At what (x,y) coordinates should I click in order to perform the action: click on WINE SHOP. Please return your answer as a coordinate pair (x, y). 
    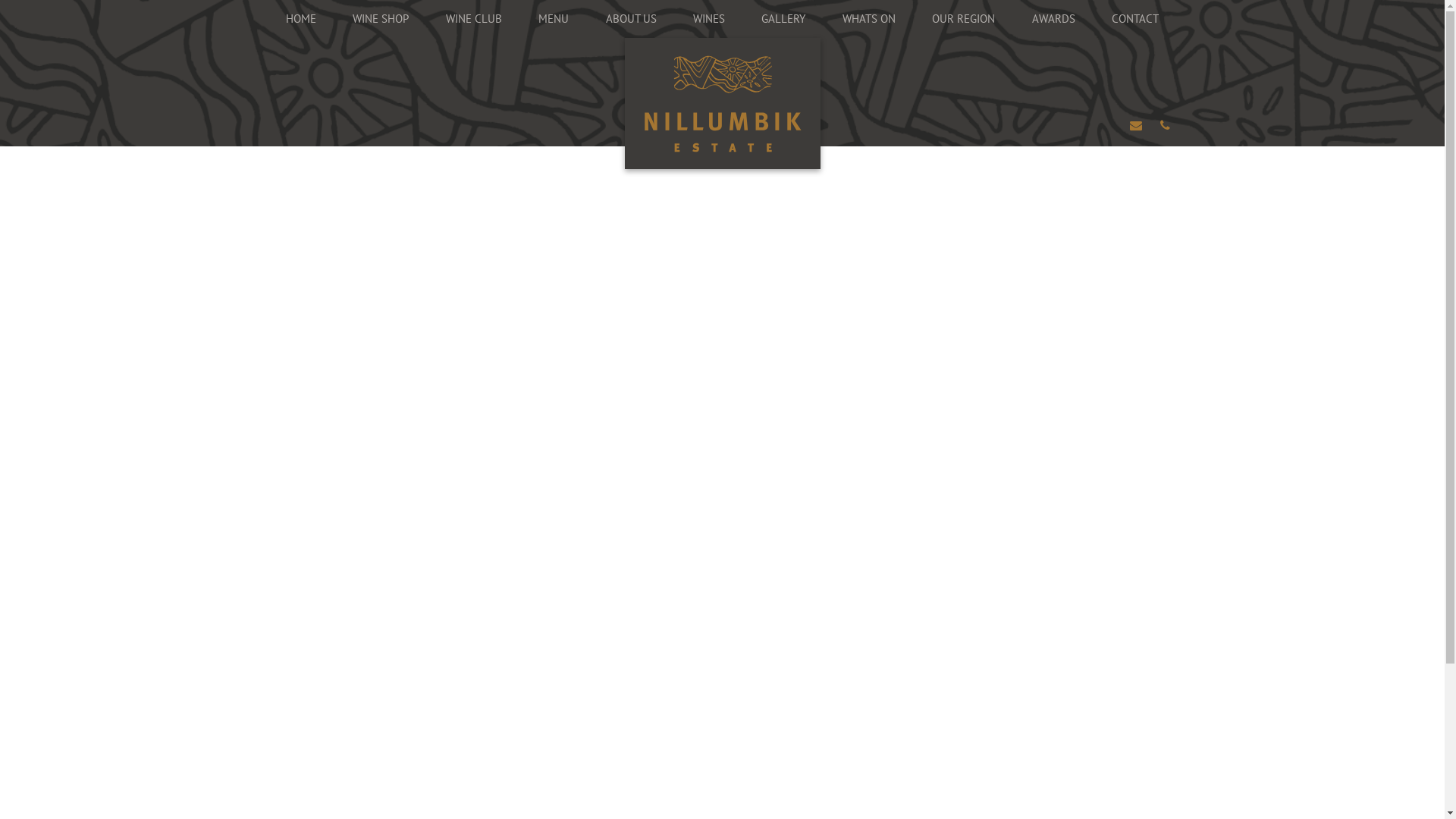
    Looking at the image, I should click on (381, 19).